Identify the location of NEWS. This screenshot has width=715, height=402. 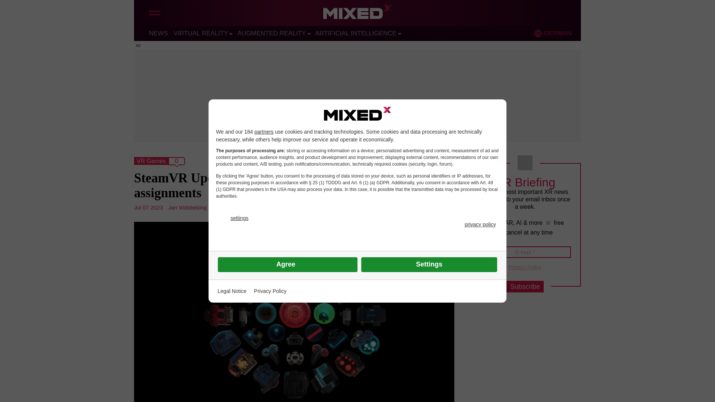
(158, 33).